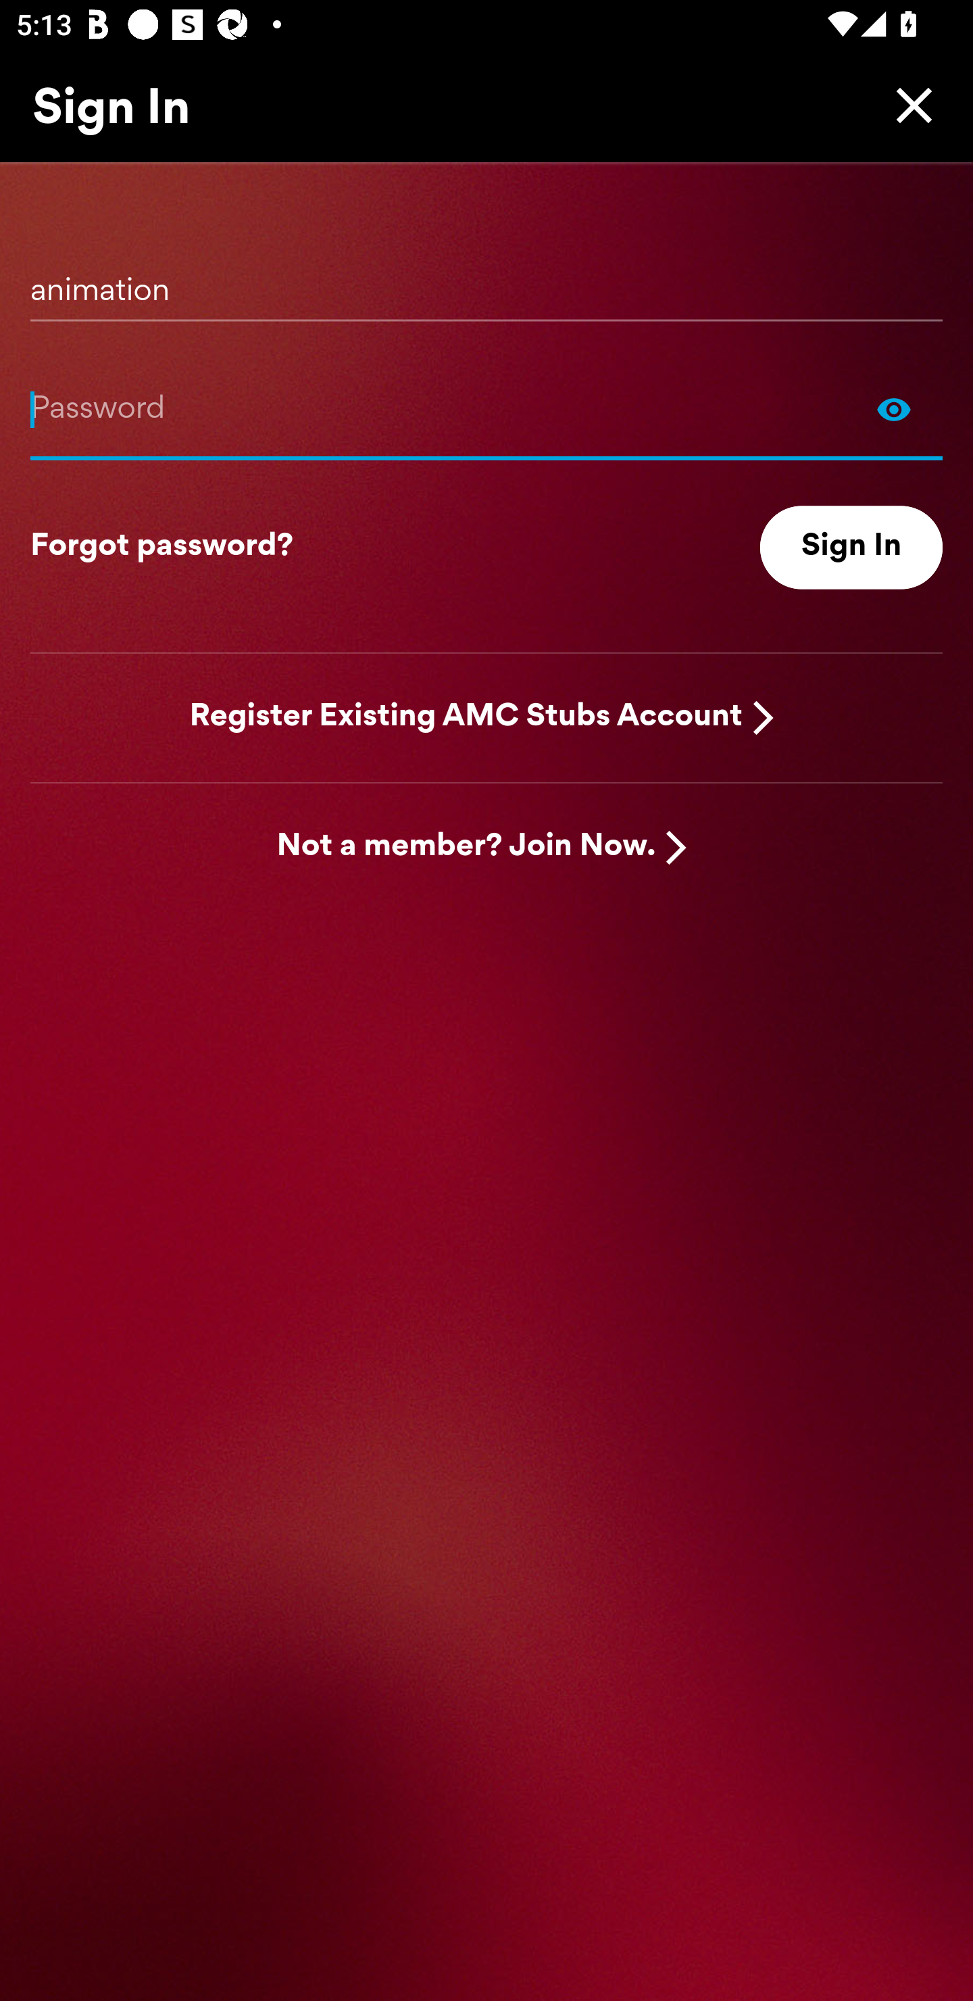 The width and height of the screenshot is (973, 2001). Describe the element at coordinates (894, 408) in the screenshot. I see `Show Password` at that location.